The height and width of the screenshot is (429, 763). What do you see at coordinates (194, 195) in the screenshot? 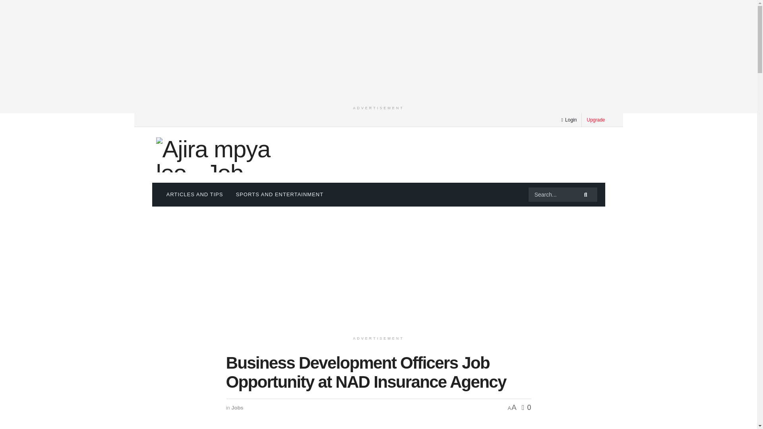
I see `ARTICLES AND TIPS` at bounding box center [194, 195].